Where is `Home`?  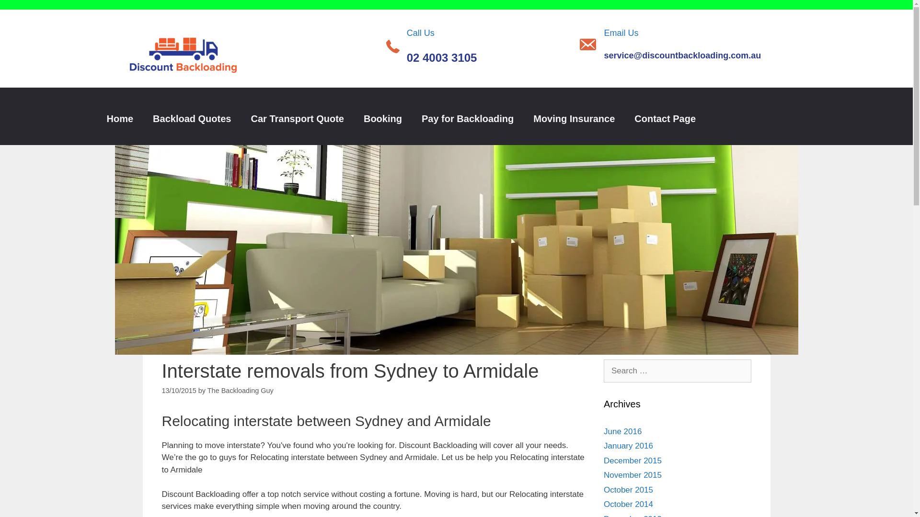 Home is located at coordinates (120, 119).